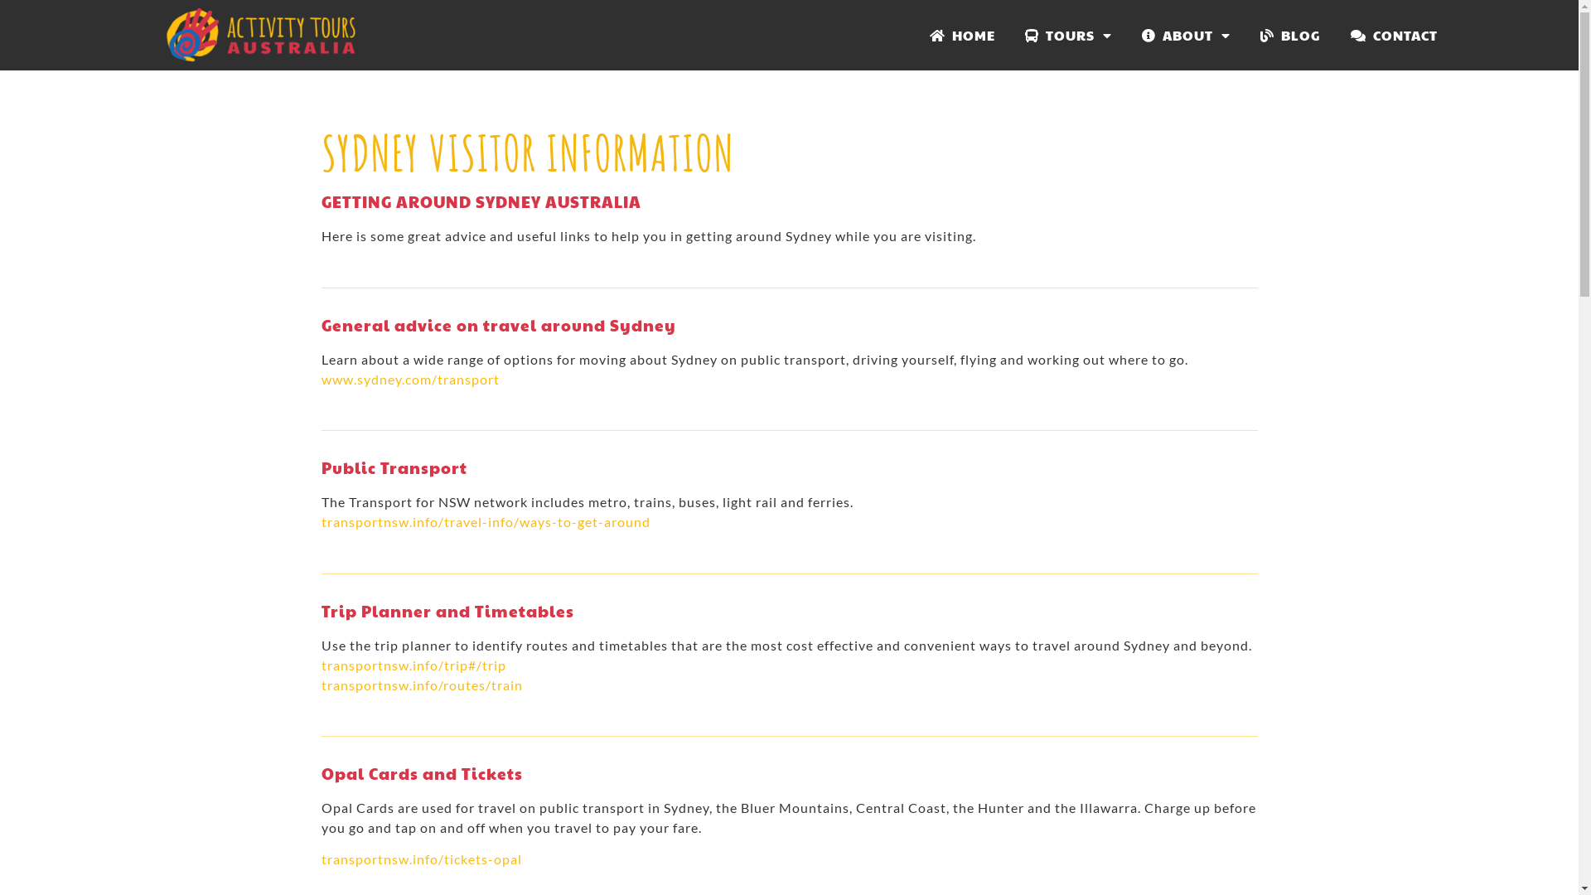 The height and width of the screenshot is (895, 1591). I want to click on   HOME, so click(963, 36).